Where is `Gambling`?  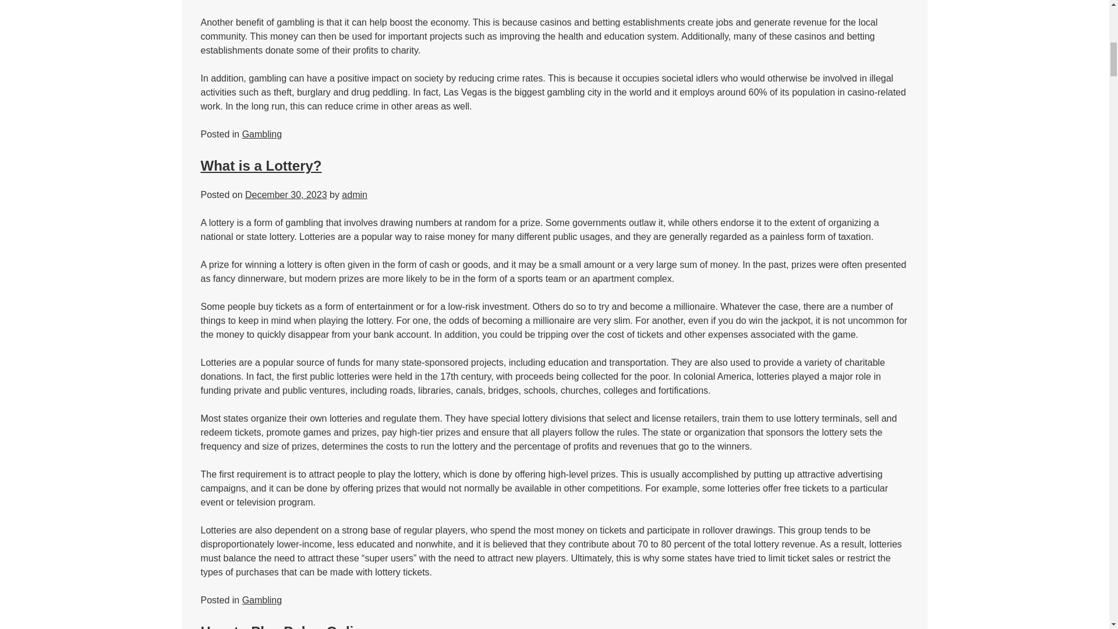 Gambling is located at coordinates (262, 600).